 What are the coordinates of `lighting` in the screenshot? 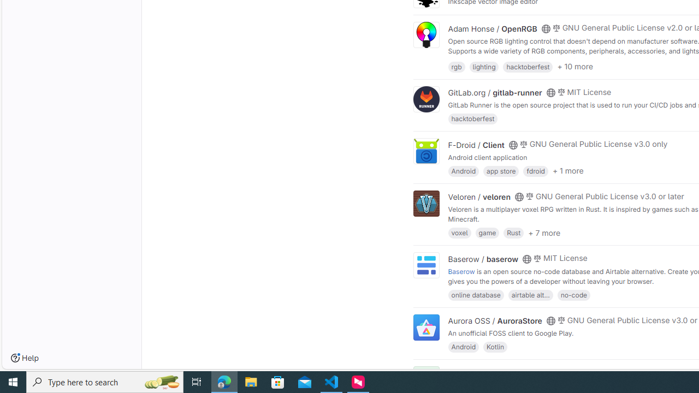 It's located at (484, 65).